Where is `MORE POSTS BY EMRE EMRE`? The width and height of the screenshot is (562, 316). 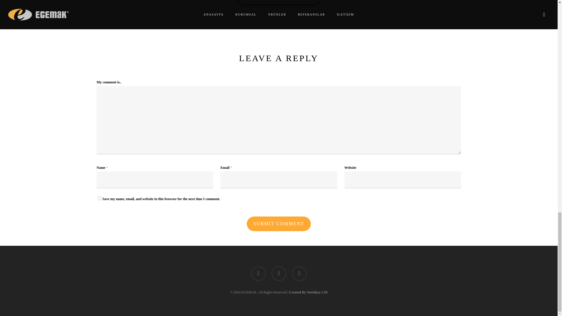
MORE POSTS BY EMRE EMRE is located at coordinates (279, 3).